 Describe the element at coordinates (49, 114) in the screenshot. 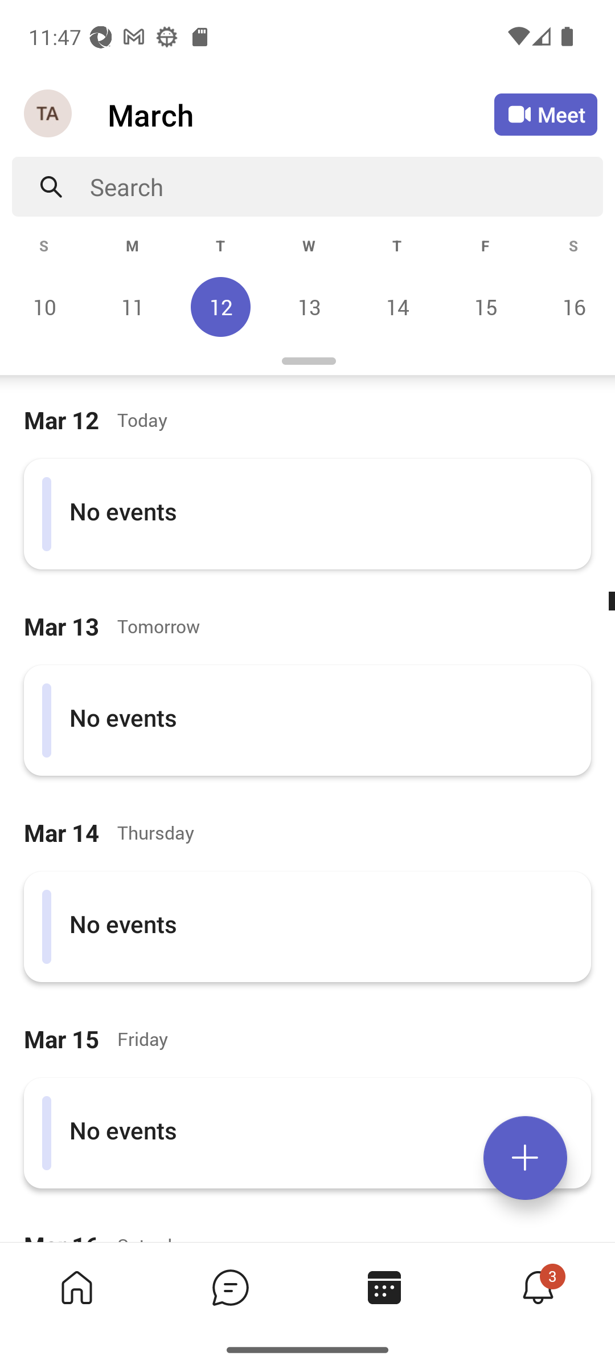

I see `Navigation` at that location.